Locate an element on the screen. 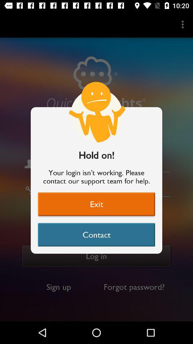 The image size is (193, 344). swipe until the exit is located at coordinates (96, 204).